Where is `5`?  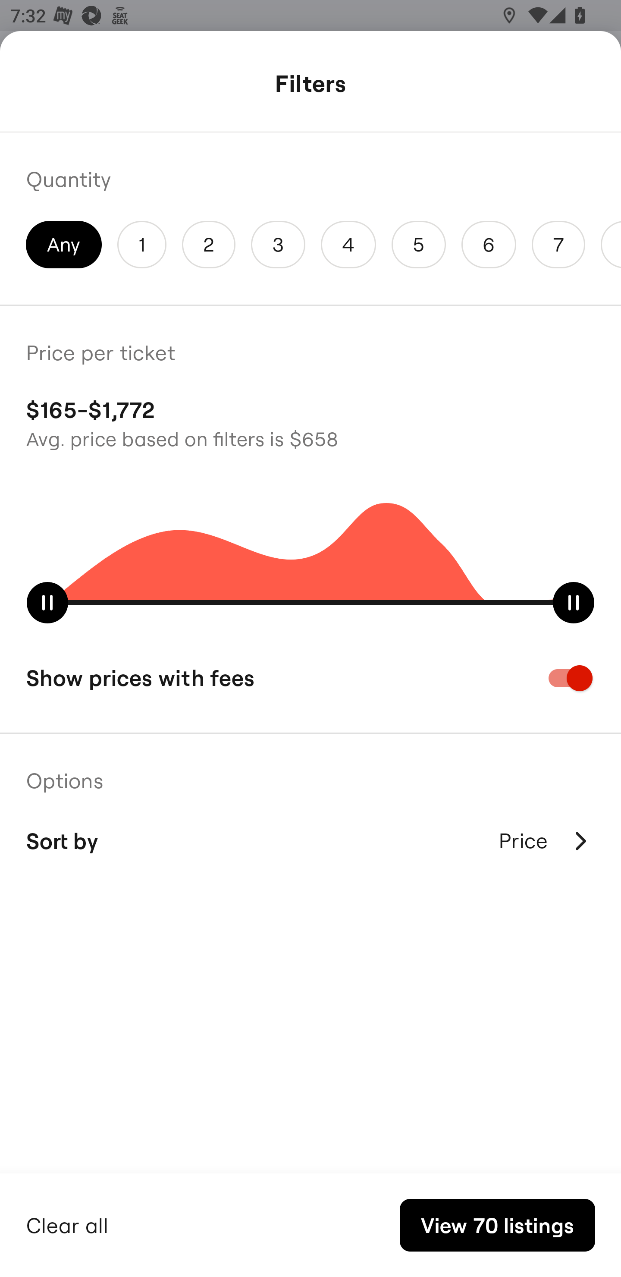
5 is located at coordinates (418, 244).